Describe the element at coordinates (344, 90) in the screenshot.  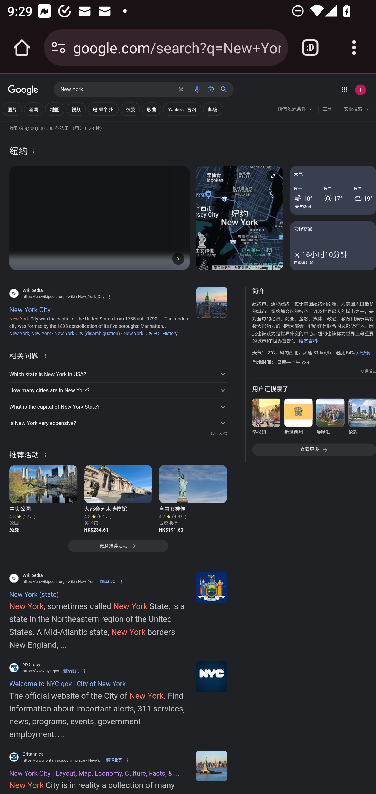
I see `Google 应用` at that location.